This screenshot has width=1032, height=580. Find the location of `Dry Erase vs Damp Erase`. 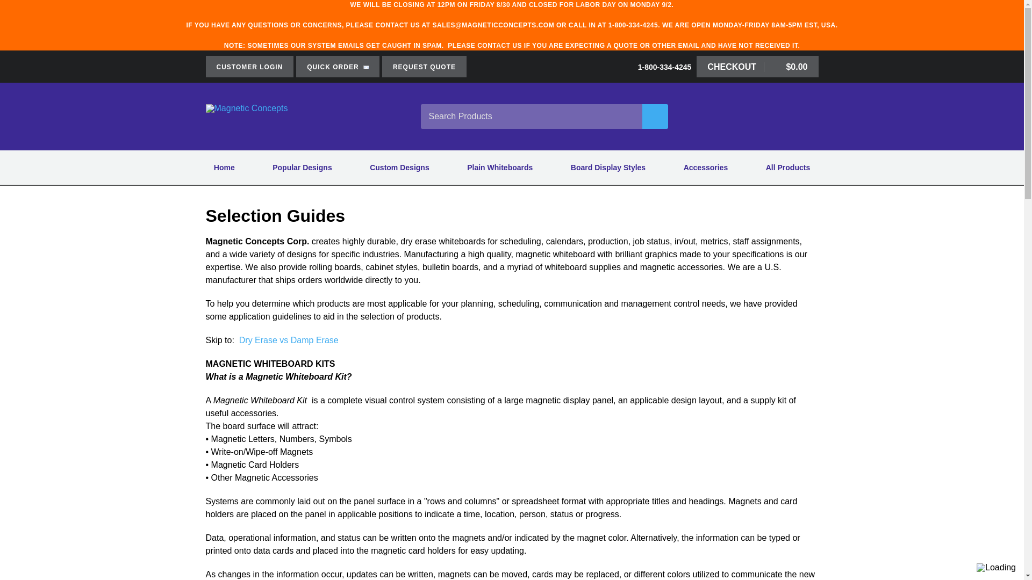

Dry Erase vs Damp Erase is located at coordinates (289, 340).